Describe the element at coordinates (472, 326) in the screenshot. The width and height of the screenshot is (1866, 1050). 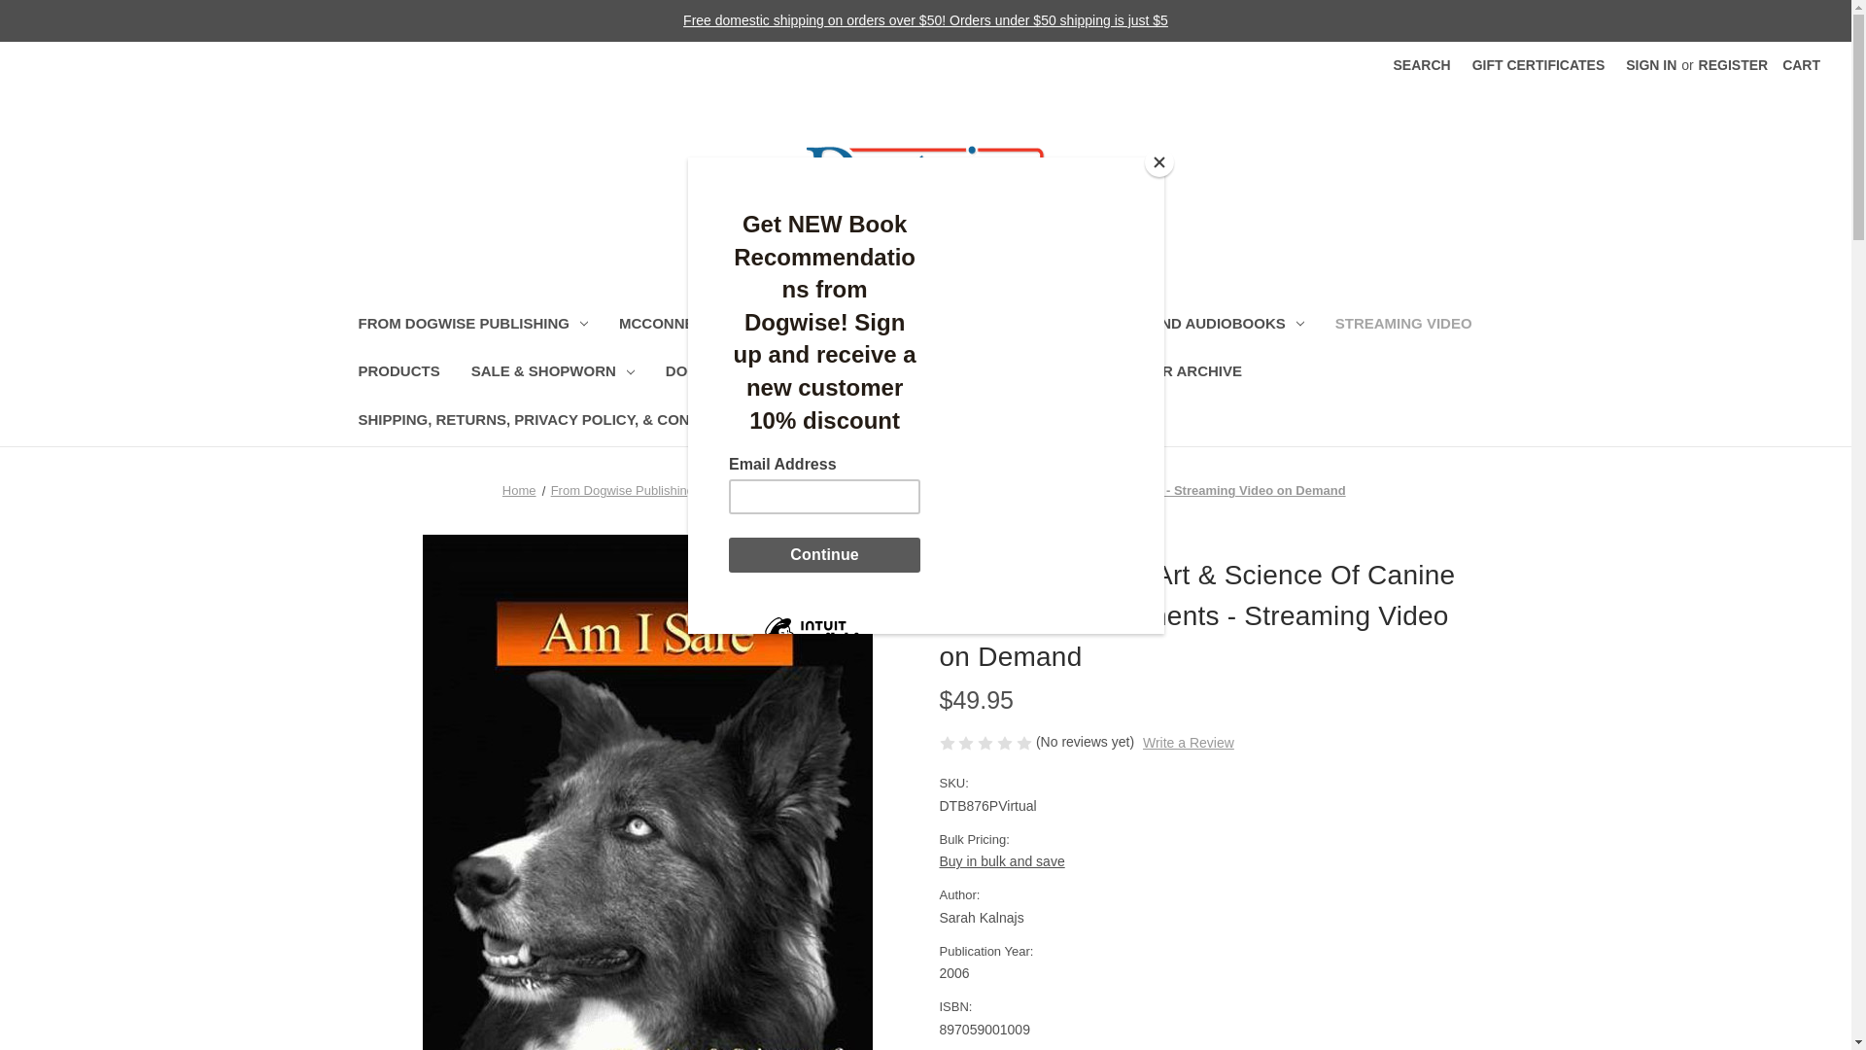
I see `FROM DOGWISE PUBLISHING` at that location.